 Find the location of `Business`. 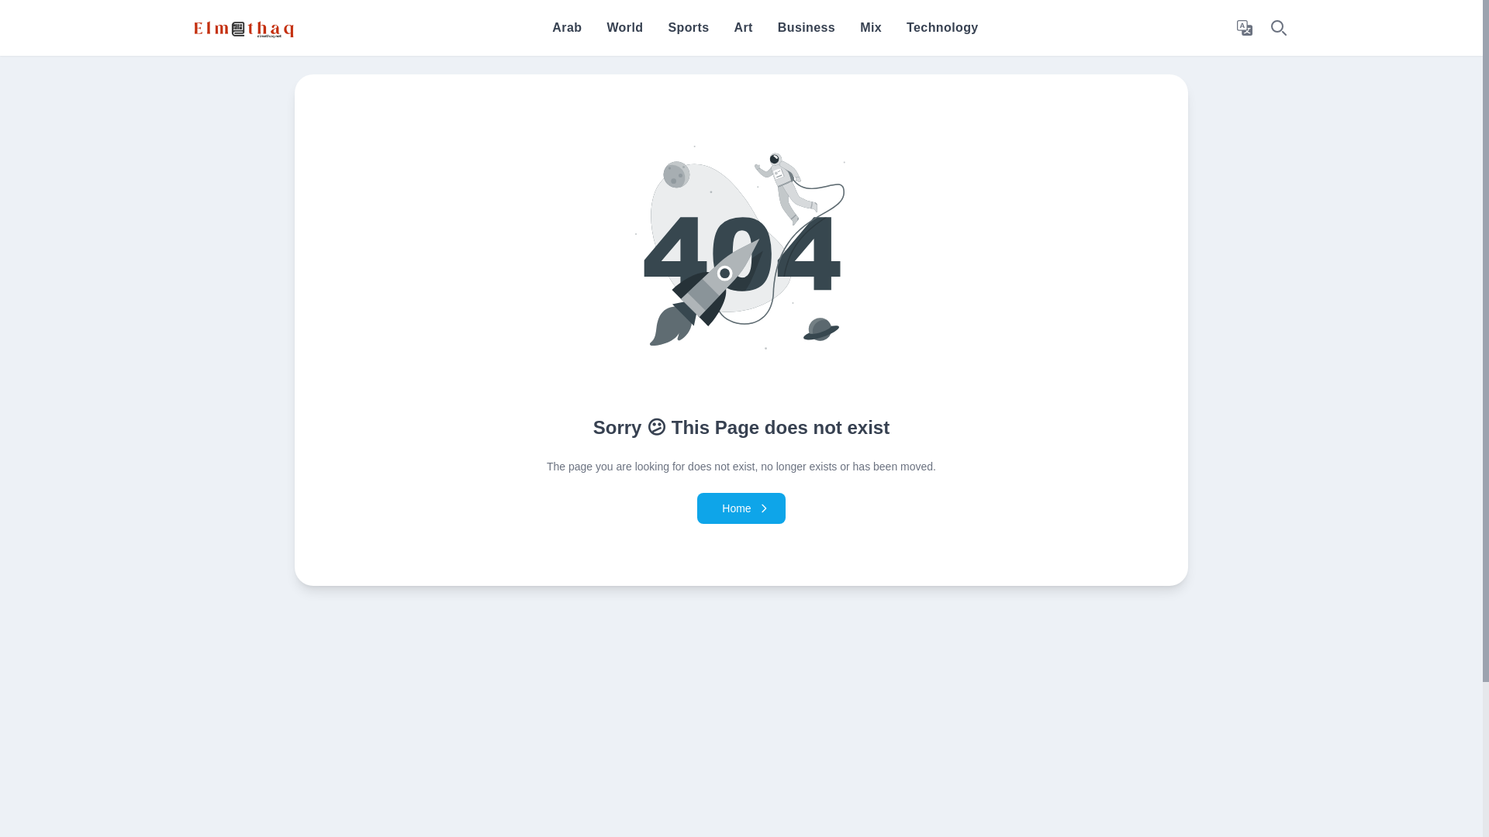

Business is located at coordinates (807, 27).